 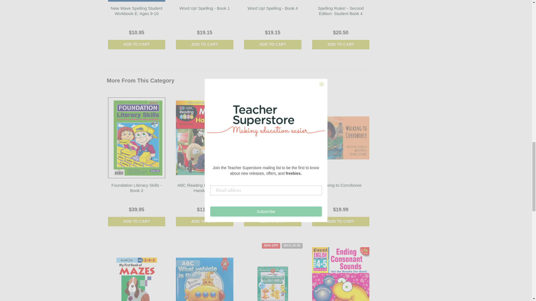 I want to click on ABC Reading Eggs - My First Handwriting, so click(x=205, y=188).